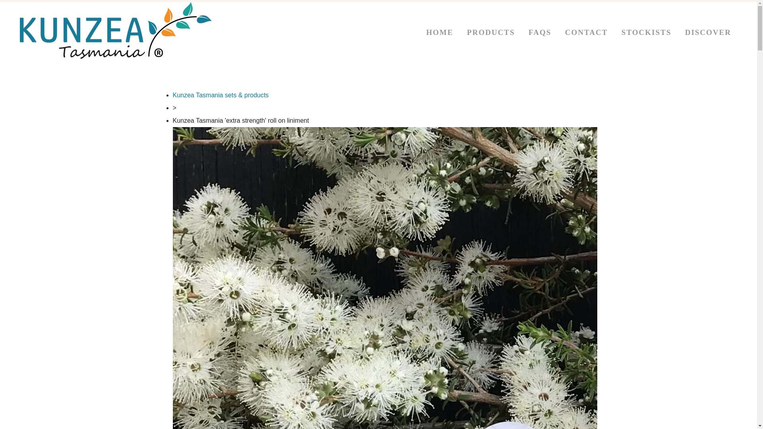 The image size is (763, 429). What do you see at coordinates (587, 32) in the screenshot?
I see `CONTACT` at bounding box center [587, 32].